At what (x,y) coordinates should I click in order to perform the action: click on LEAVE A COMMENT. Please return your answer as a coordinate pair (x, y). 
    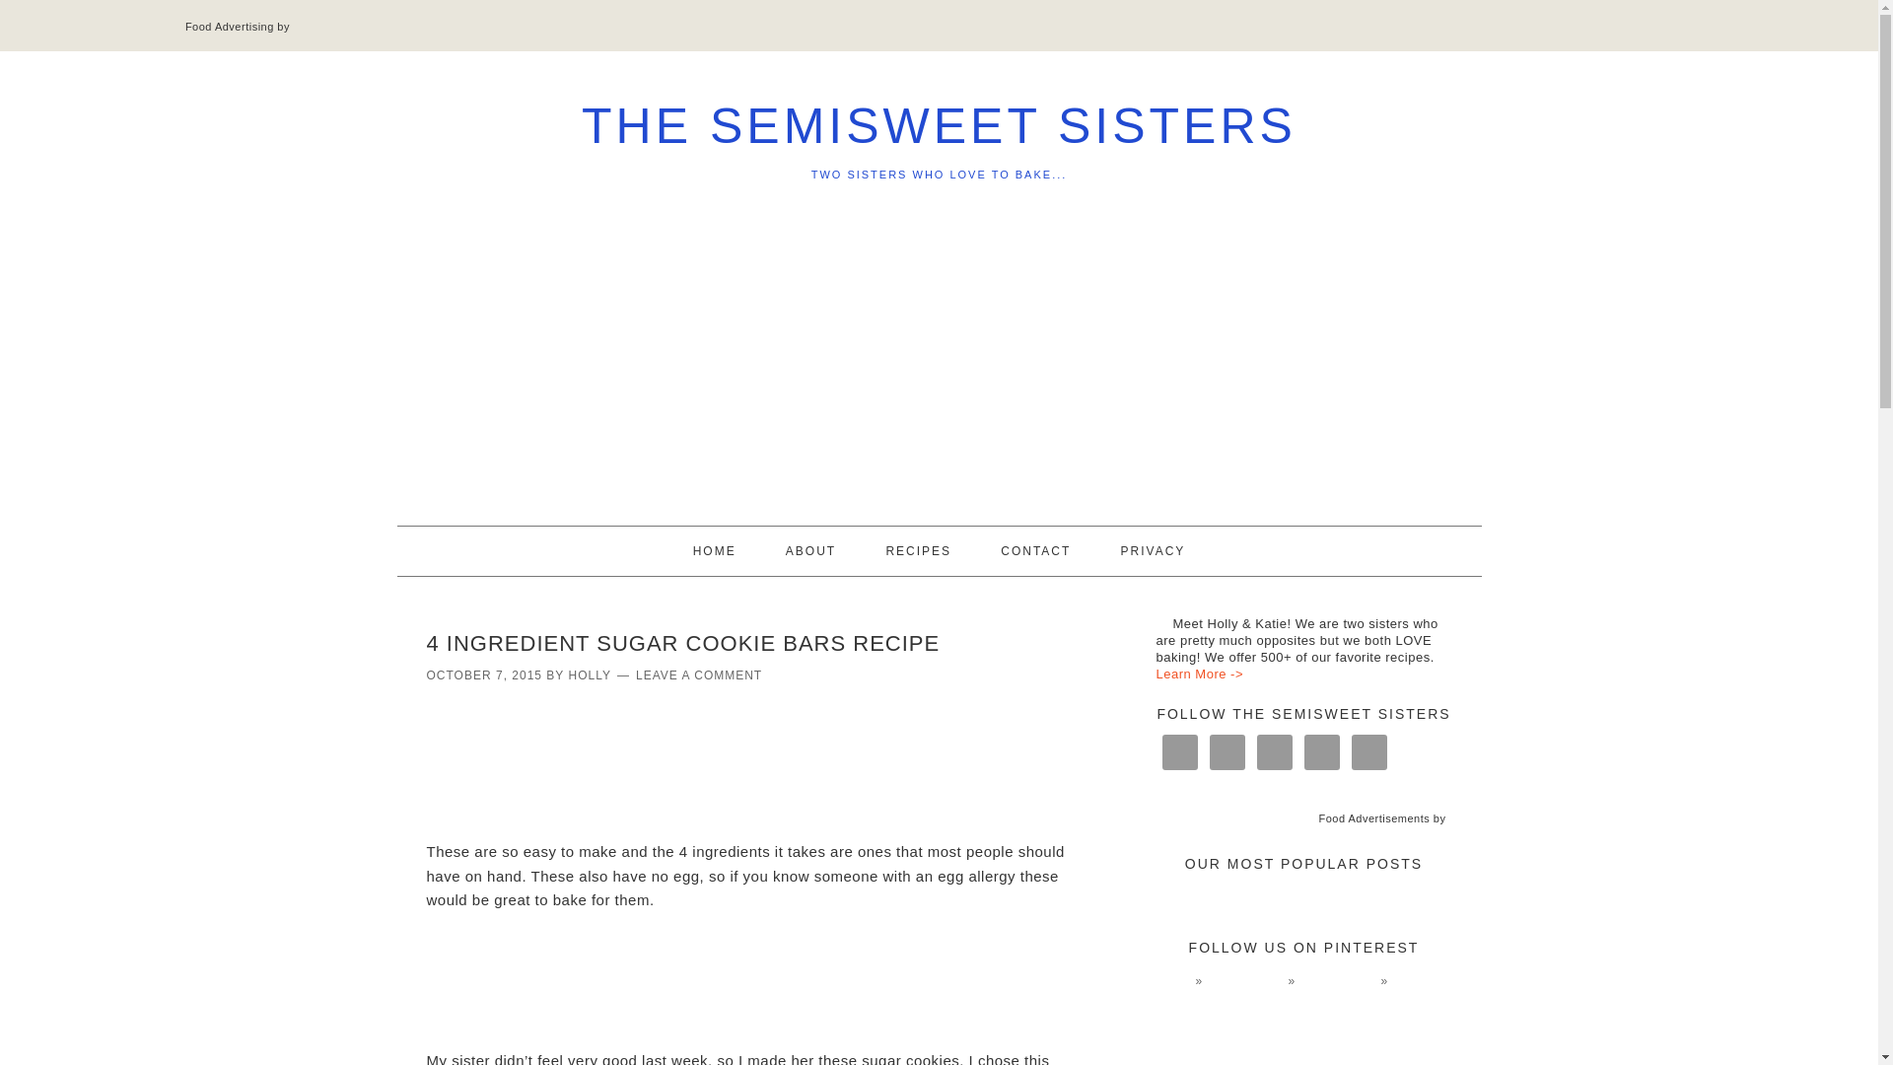
    Looking at the image, I should click on (699, 675).